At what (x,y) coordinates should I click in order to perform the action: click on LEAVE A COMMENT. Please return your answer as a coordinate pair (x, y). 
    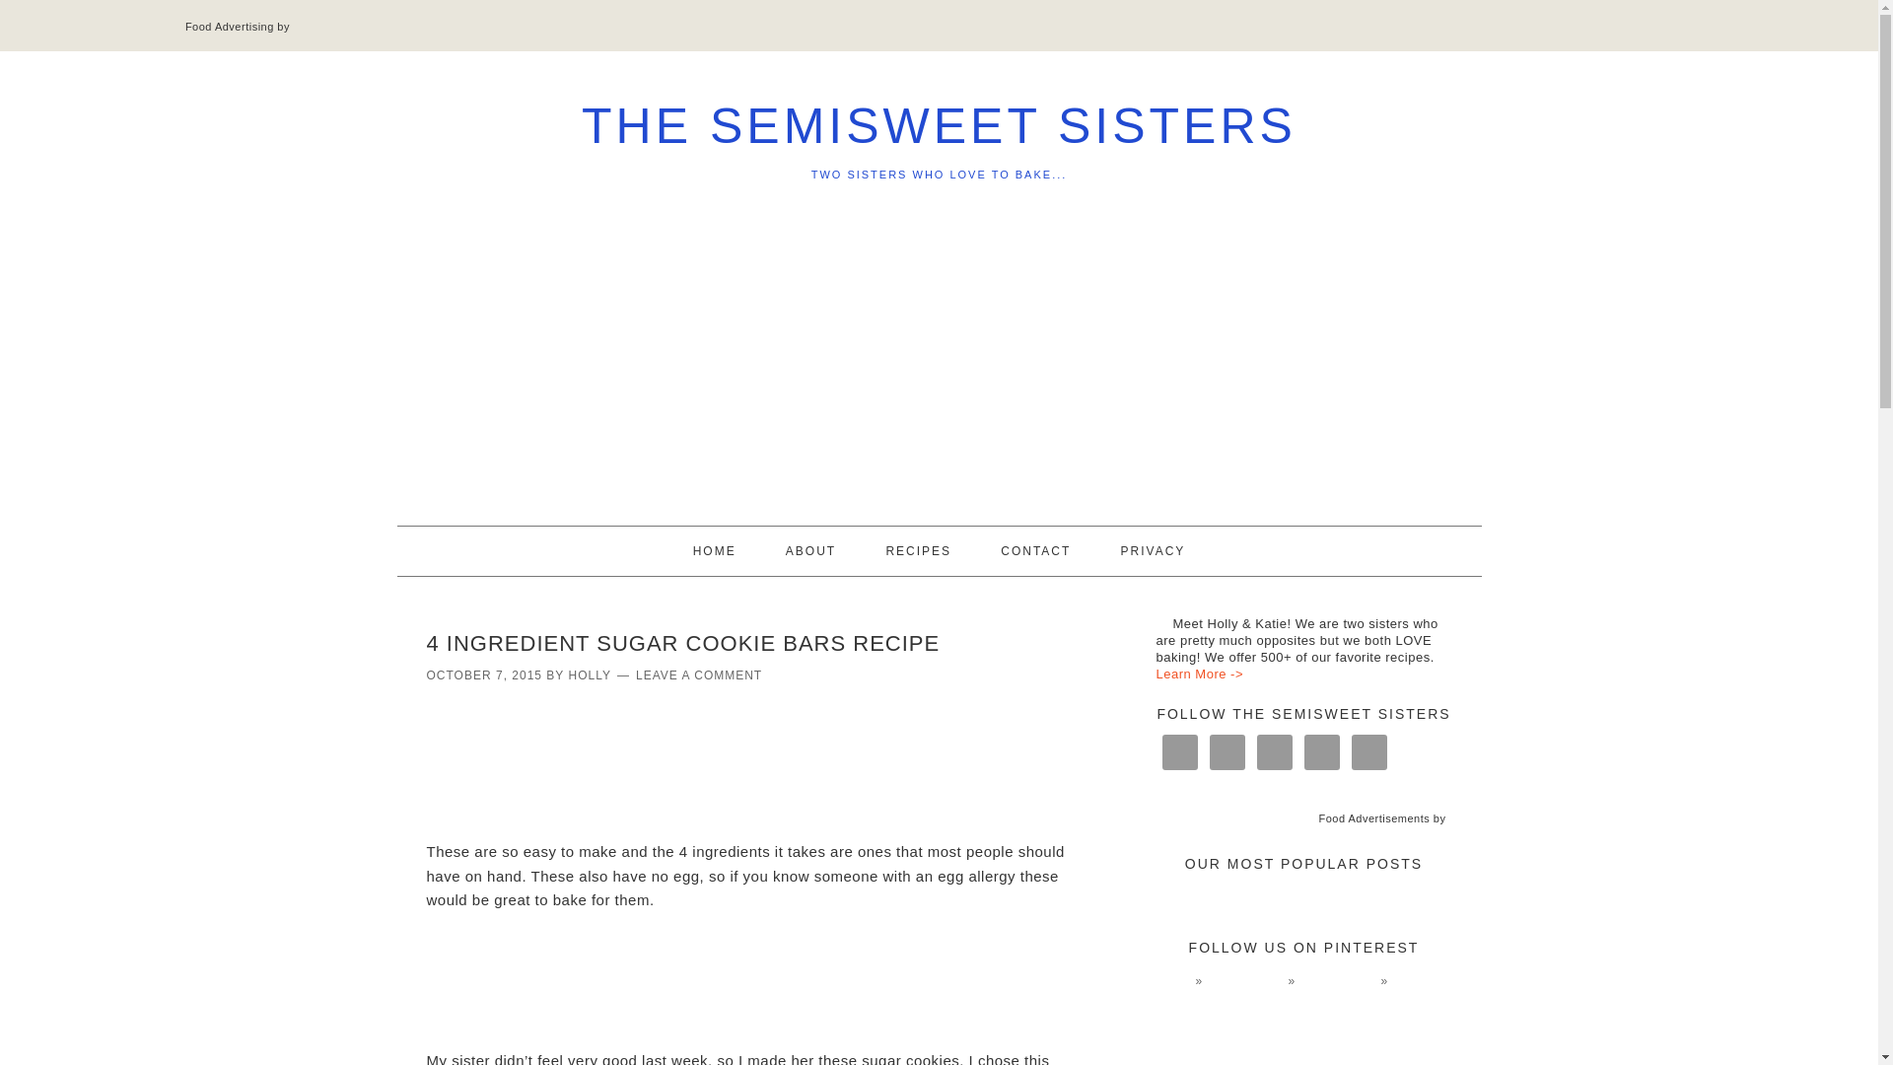
    Looking at the image, I should click on (699, 675).